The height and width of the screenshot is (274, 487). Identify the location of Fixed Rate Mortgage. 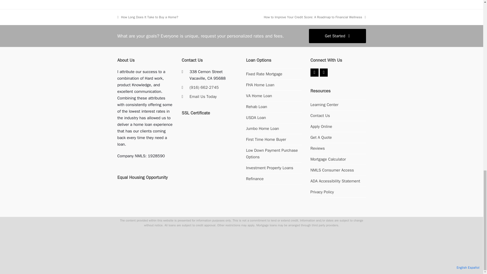
(264, 74).